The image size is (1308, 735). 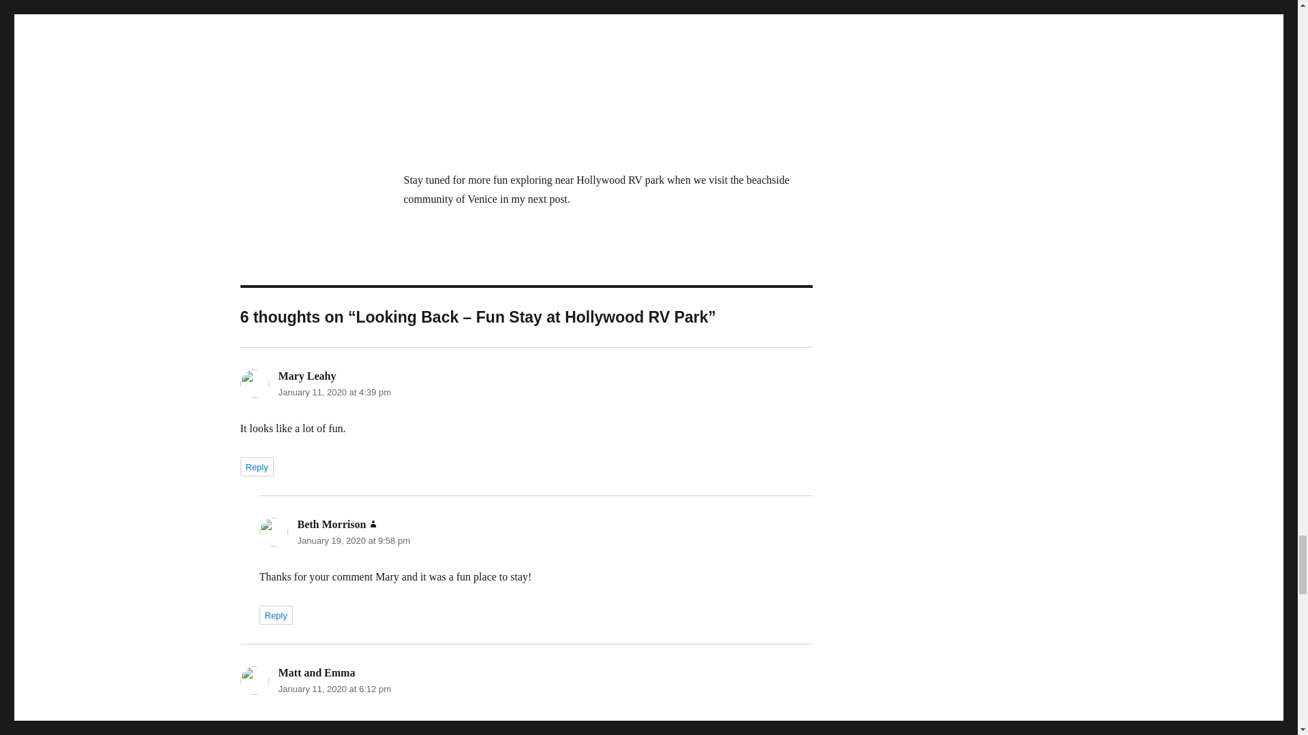 I want to click on January 11, 2020 at 4:39 pm, so click(x=334, y=392).